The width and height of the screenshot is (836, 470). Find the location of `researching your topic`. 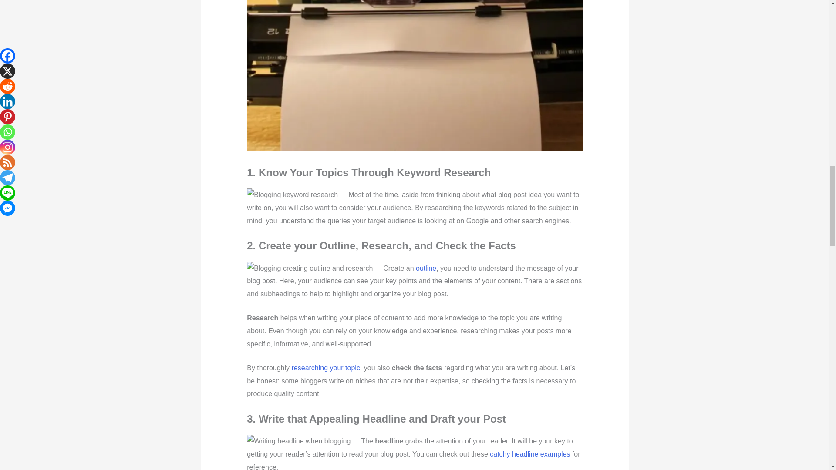

researching your topic is located at coordinates (326, 368).